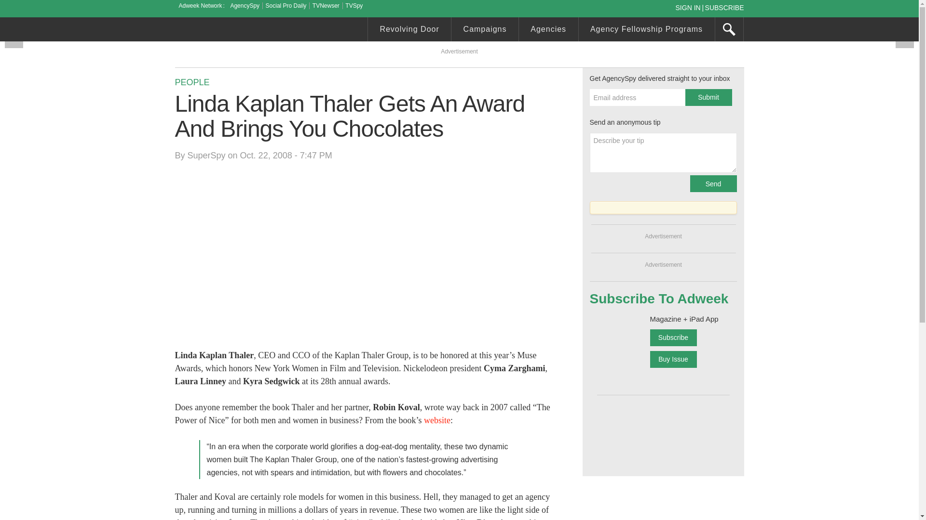 The width and height of the screenshot is (926, 520). What do you see at coordinates (690, 7) in the screenshot?
I see `SIGN IN` at bounding box center [690, 7].